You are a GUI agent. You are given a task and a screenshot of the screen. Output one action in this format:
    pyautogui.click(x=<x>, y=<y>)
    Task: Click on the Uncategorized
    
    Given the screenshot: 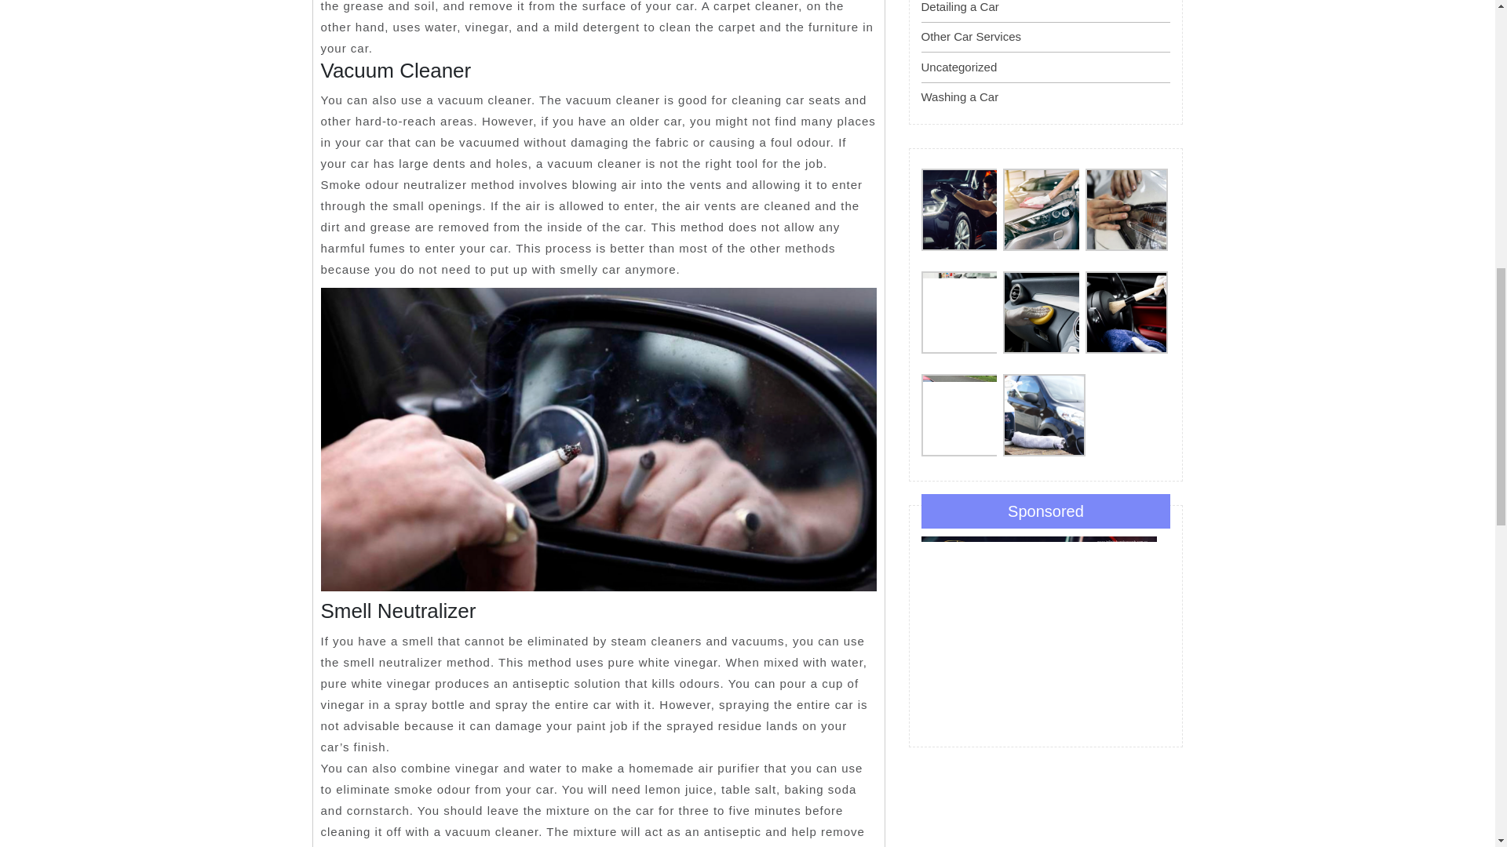 What is the action you would take?
    pyautogui.click(x=959, y=66)
    